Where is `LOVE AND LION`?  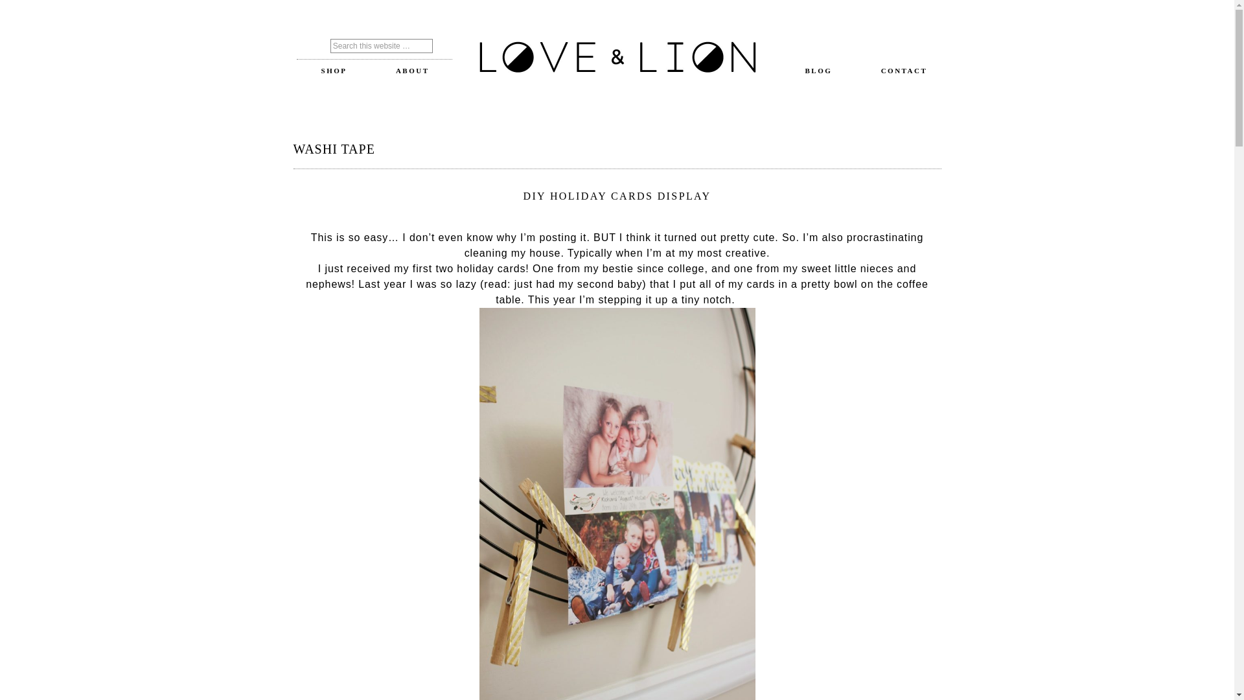 LOVE AND LION is located at coordinates (617, 58).